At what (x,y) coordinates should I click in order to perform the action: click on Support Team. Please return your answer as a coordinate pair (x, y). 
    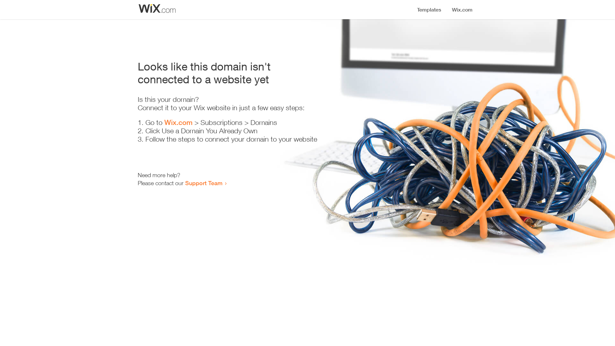
    Looking at the image, I should click on (204, 183).